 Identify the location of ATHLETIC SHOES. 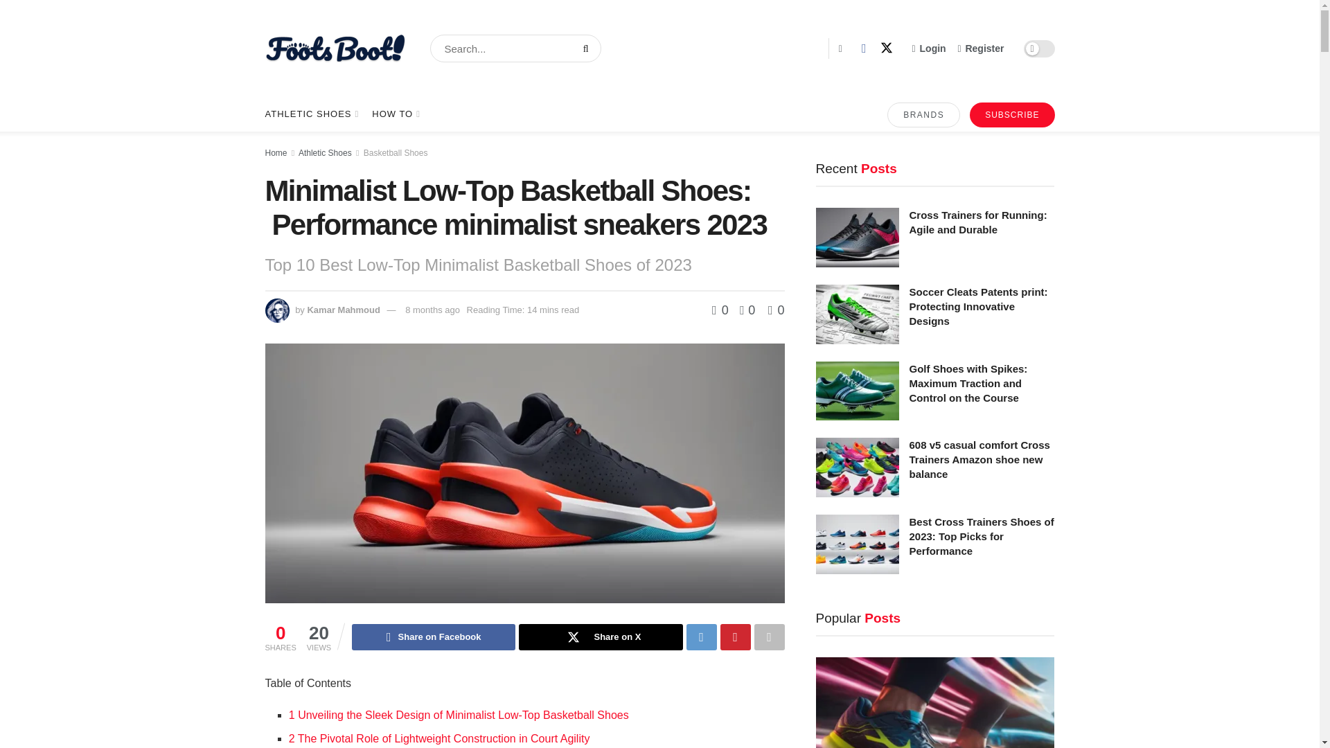
(310, 114).